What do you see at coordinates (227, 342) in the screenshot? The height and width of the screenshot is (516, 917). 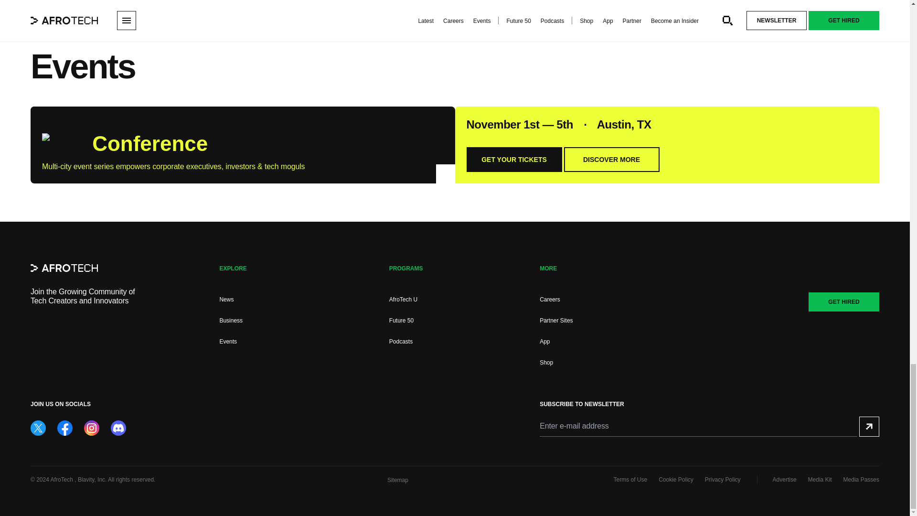 I see `Events` at bounding box center [227, 342].